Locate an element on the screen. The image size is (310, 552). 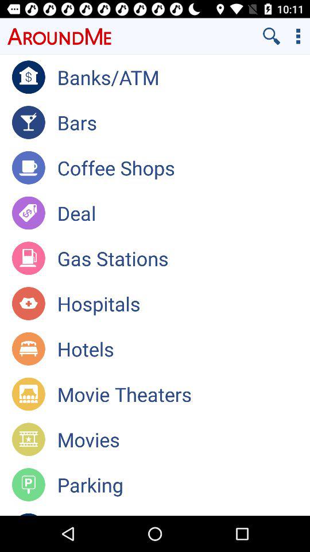
open the item above the hotels app is located at coordinates (184, 304).